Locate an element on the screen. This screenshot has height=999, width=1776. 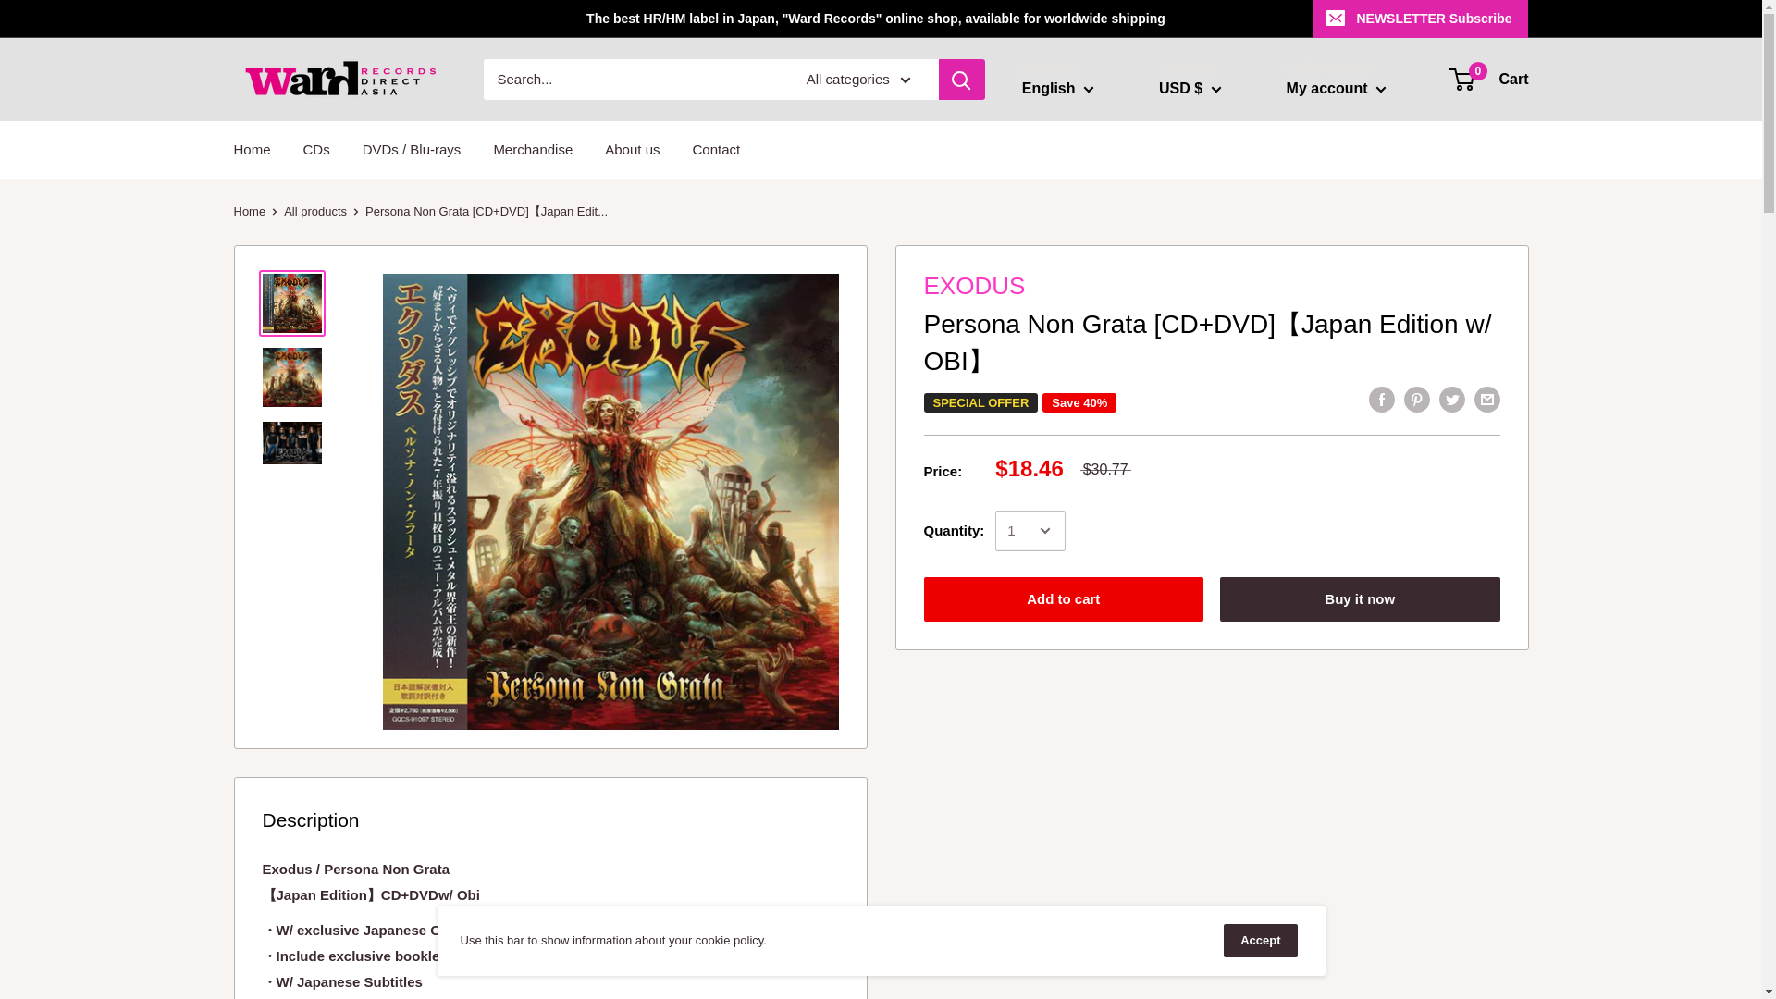
BWP is located at coordinates (1219, 697).